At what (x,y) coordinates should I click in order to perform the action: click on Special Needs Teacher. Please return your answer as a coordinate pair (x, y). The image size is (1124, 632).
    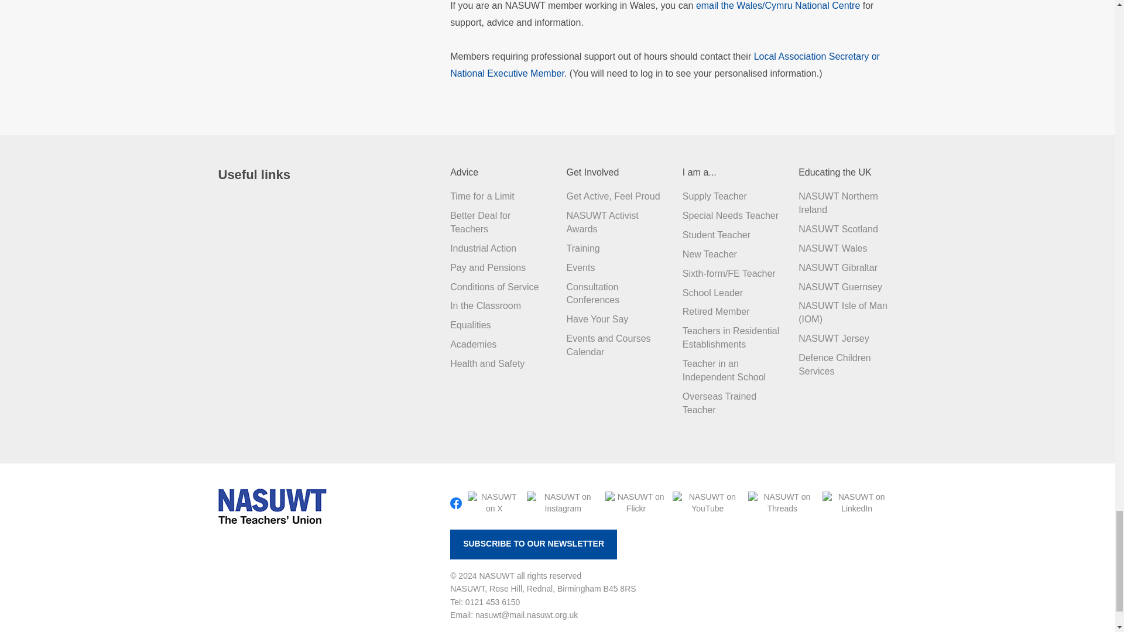
    Looking at the image, I should click on (731, 215).